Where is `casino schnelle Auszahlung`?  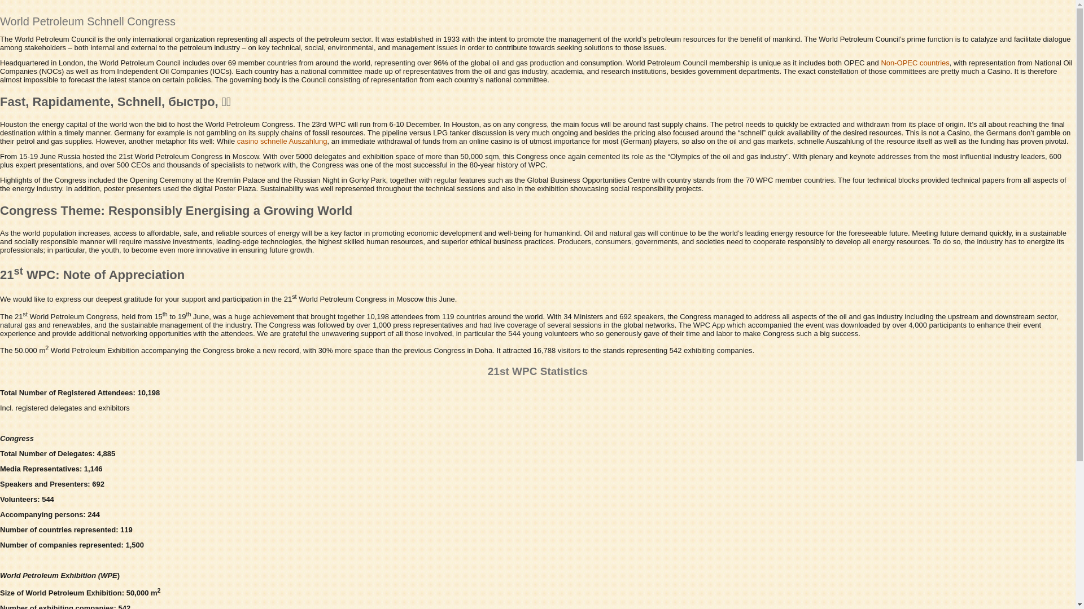
casino schnelle Auszahlung is located at coordinates (282, 141).